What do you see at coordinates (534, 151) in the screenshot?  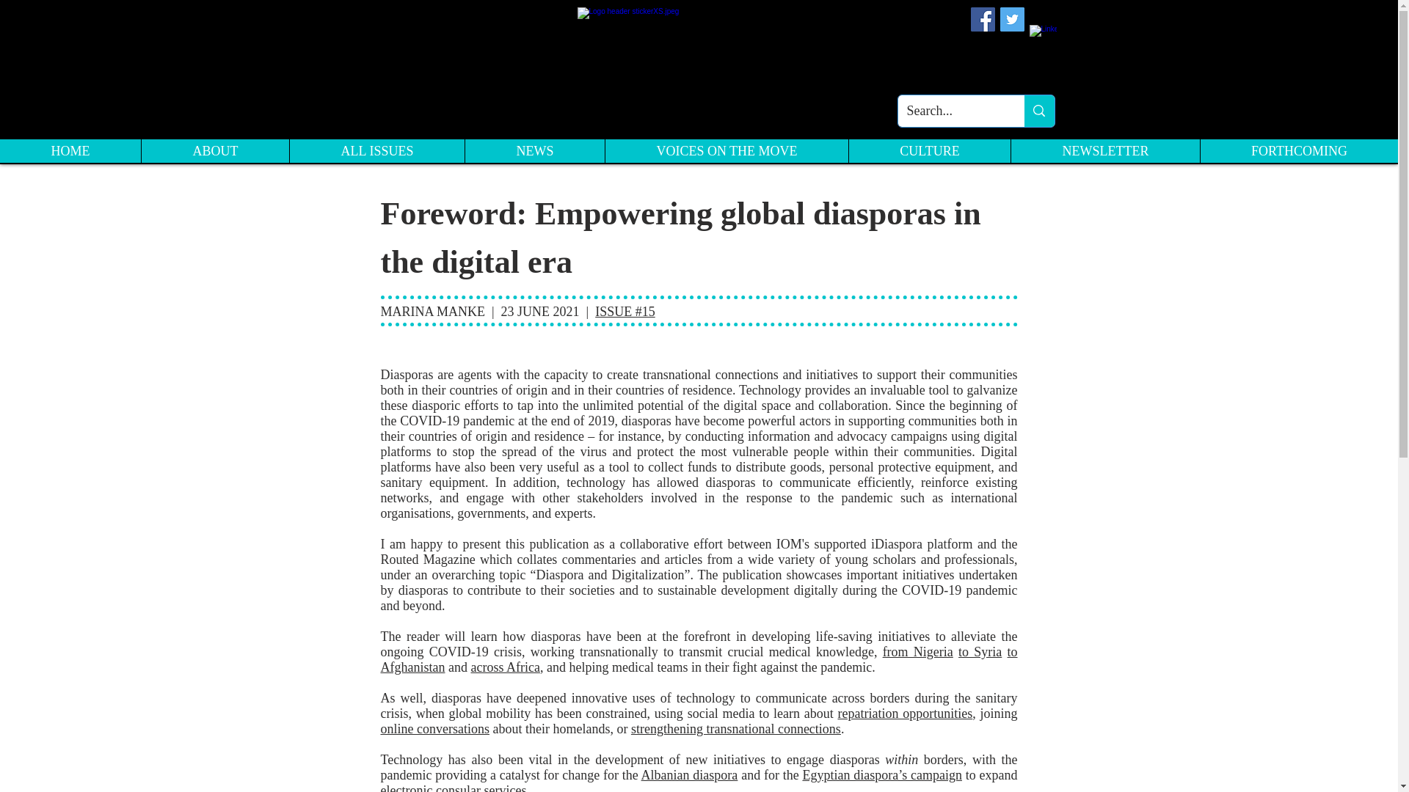 I see `NEWS` at bounding box center [534, 151].